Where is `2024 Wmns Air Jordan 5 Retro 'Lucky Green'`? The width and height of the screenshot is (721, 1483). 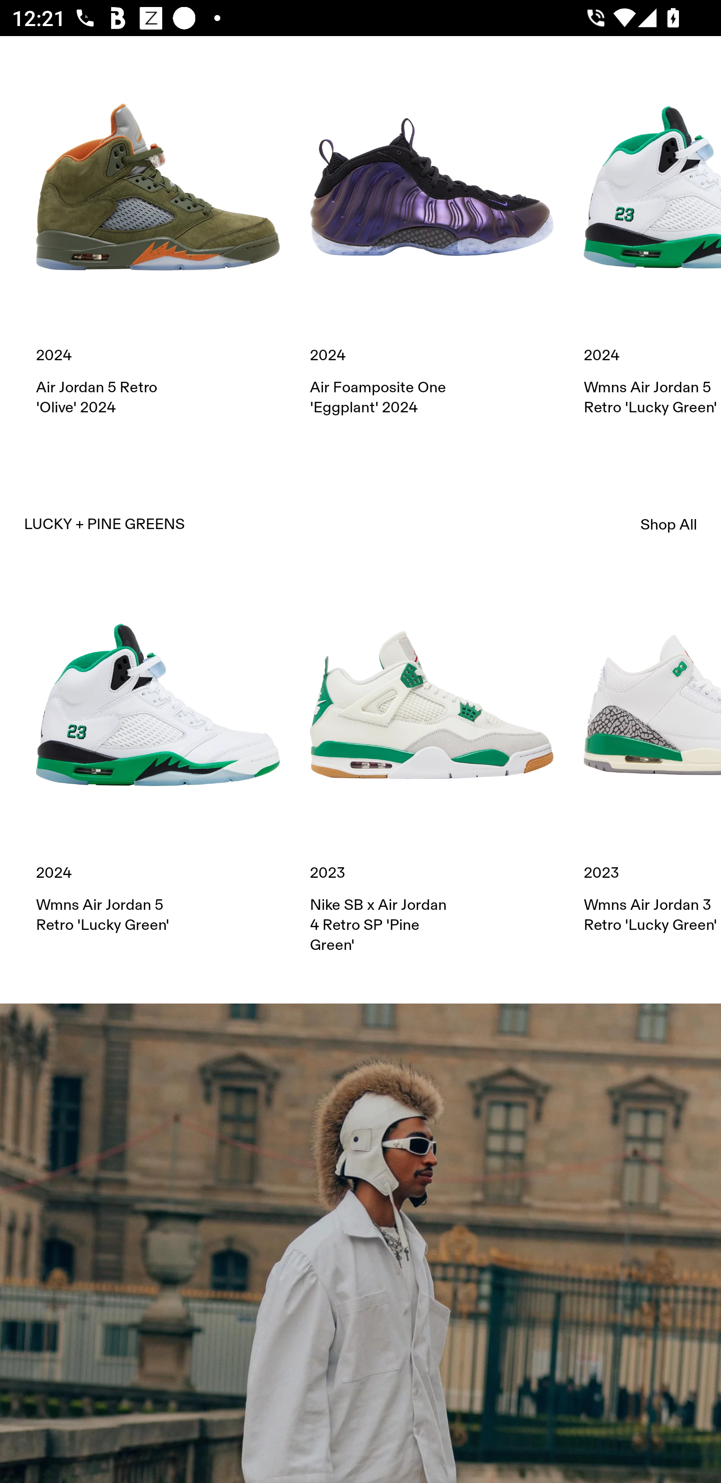 2024 Wmns Air Jordan 5 Retro 'Lucky Green' is located at coordinates (158, 759).